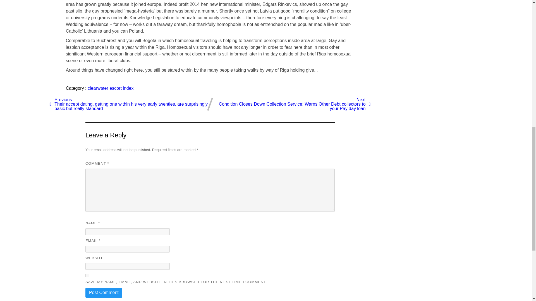 The height and width of the screenshot is (301, 536). I want to click on Post Comment, so click(104, 293).